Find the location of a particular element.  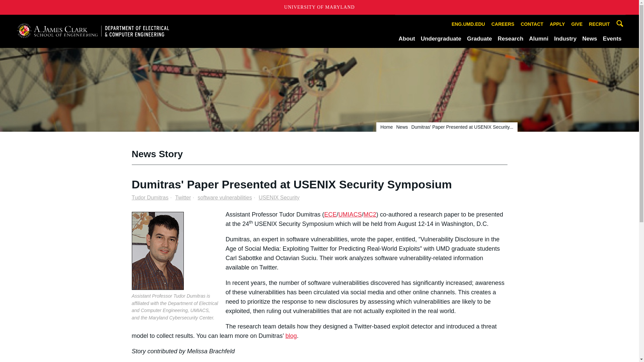

ENG.UMD.EDU is located at coordinates (468, 24).